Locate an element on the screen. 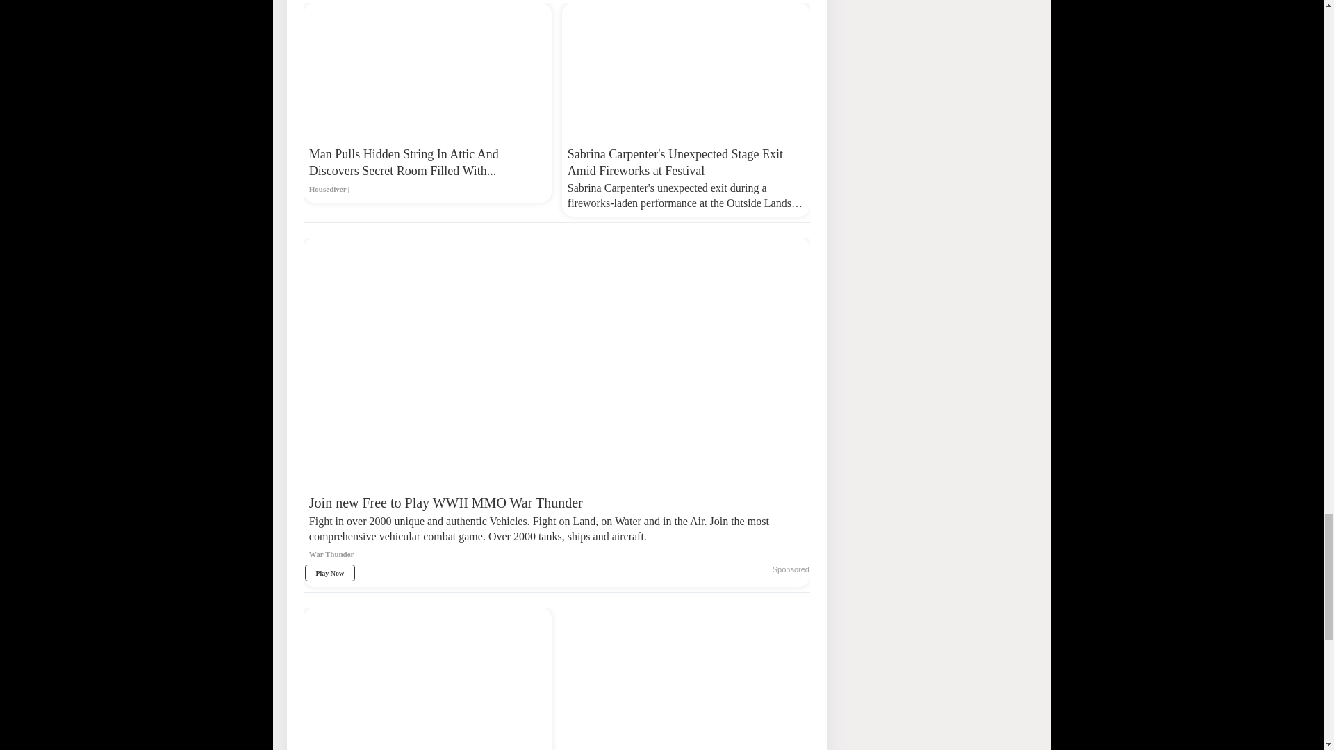 The height and width of the screenshot is (750, 1334). Sponsored is located at coordinates (791, 570).